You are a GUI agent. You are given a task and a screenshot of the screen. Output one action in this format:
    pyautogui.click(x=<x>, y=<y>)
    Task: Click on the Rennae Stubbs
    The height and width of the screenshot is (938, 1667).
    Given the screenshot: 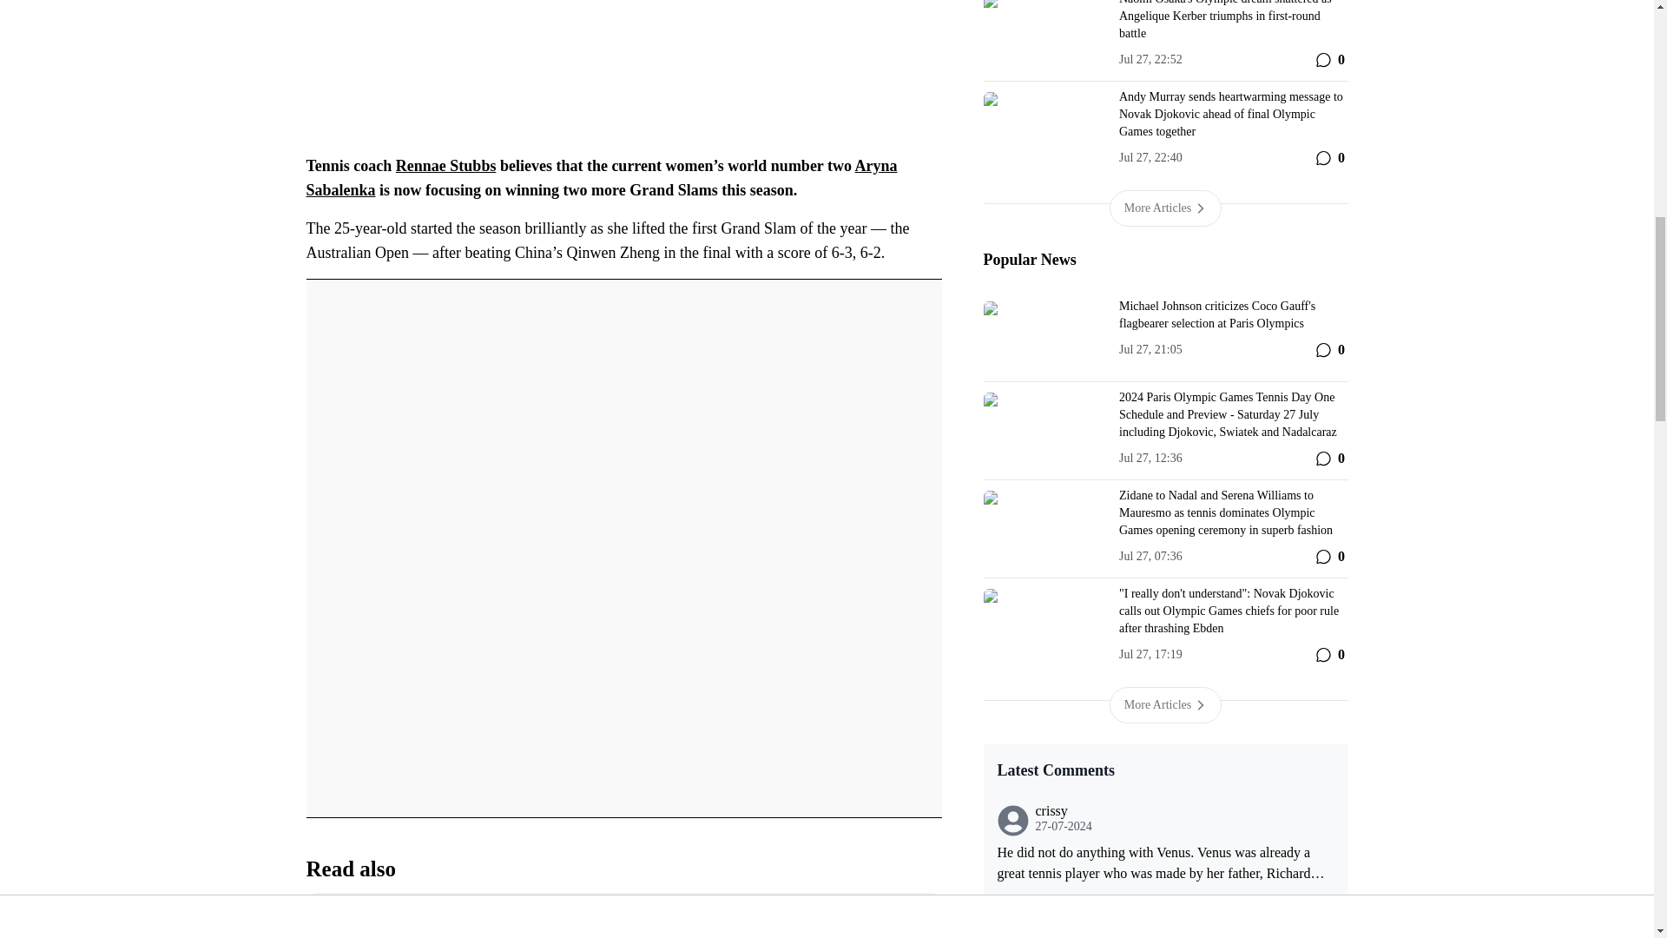 What is the action you would take?
    pyautogui.click(x=446, y=165)
    